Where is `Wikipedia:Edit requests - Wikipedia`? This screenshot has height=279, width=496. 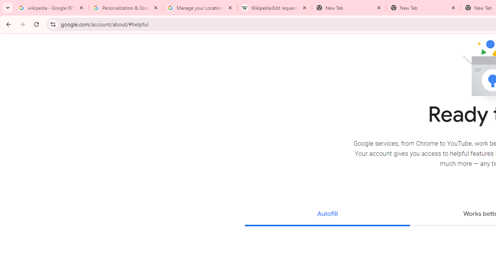
Wikipedia:Edit requests - Wikipedia is located at coordinates (275, 8).